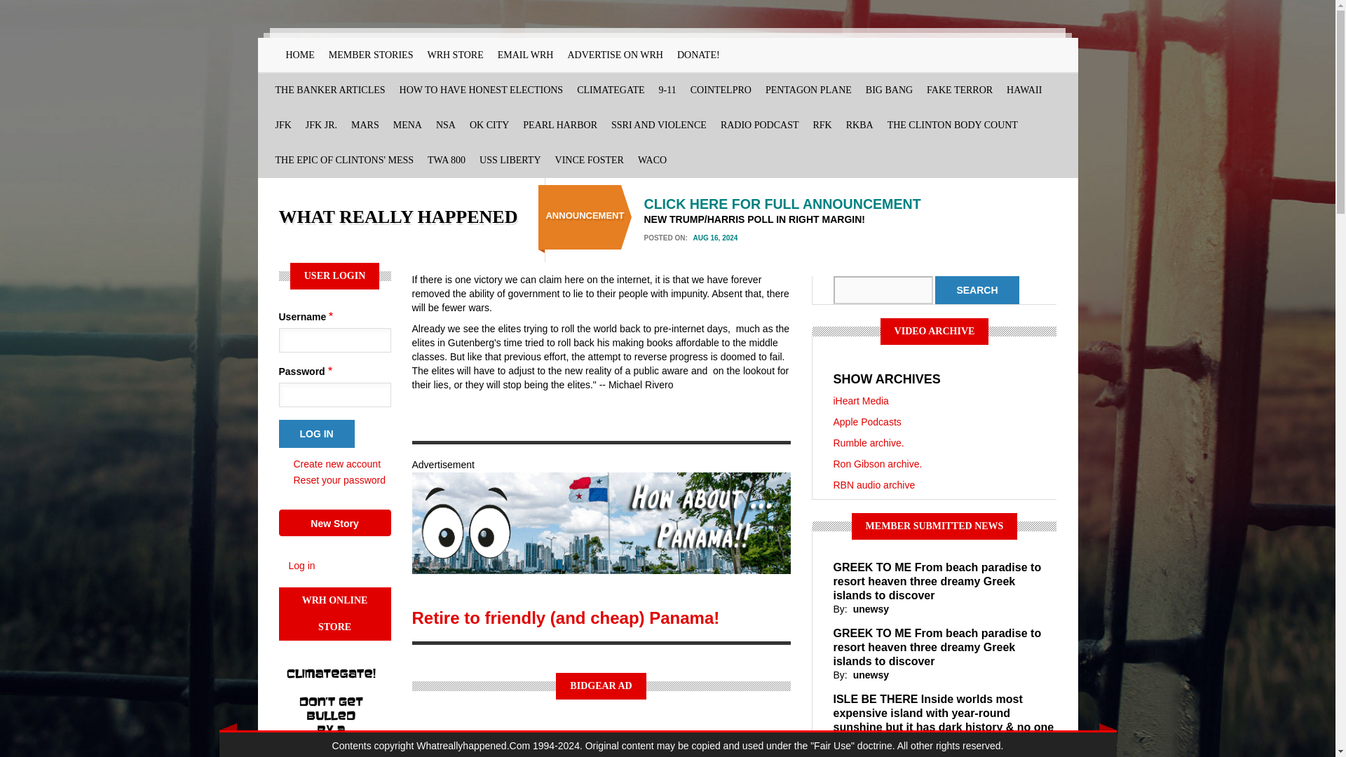 The width and height of the screenshot is (1346, 757). I want to click on 9-11, so click(667, 90).